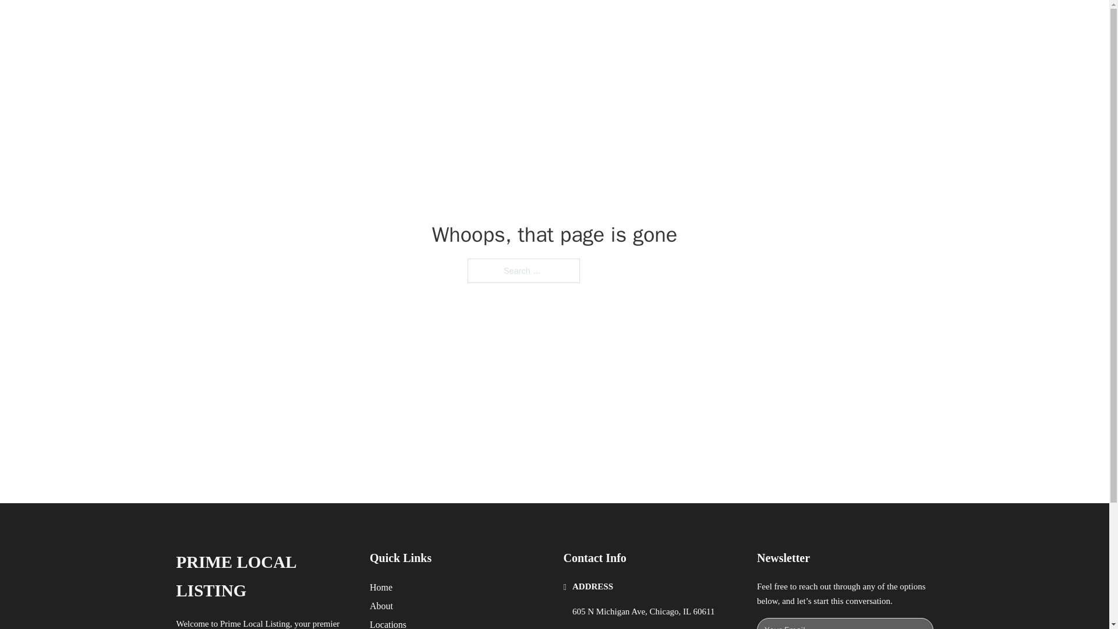  What do you see at coordinates (381, 606) in the screenshot?
I see `About` at bounding box center [381, 606].